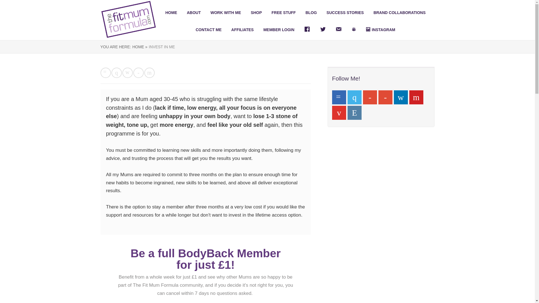 The image size is (539, 303). I want to click on BRAND COLLABORATIONS, so click(399, 12).